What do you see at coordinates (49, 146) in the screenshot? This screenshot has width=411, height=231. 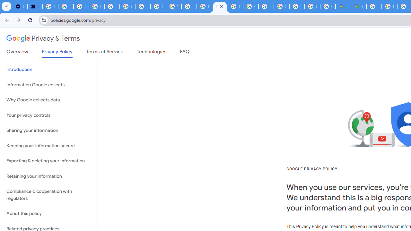 I see `Keeping your information secure` at bounding box center [49, 146].